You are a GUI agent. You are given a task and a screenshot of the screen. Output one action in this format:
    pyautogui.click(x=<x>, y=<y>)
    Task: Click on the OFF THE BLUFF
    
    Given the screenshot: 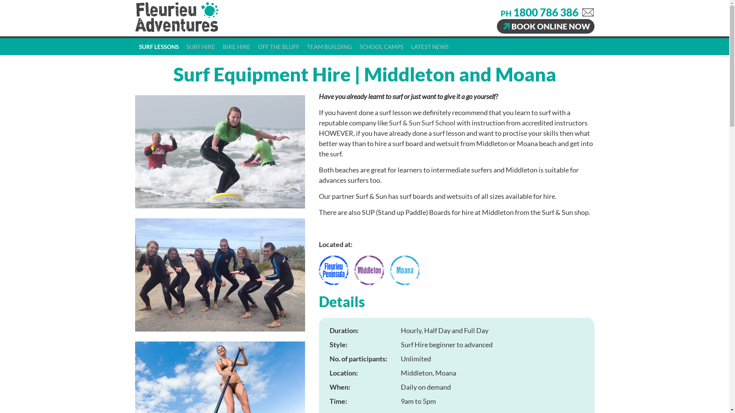 What is the action you would take?
    pyautogui.click(x=279, y=47)
    